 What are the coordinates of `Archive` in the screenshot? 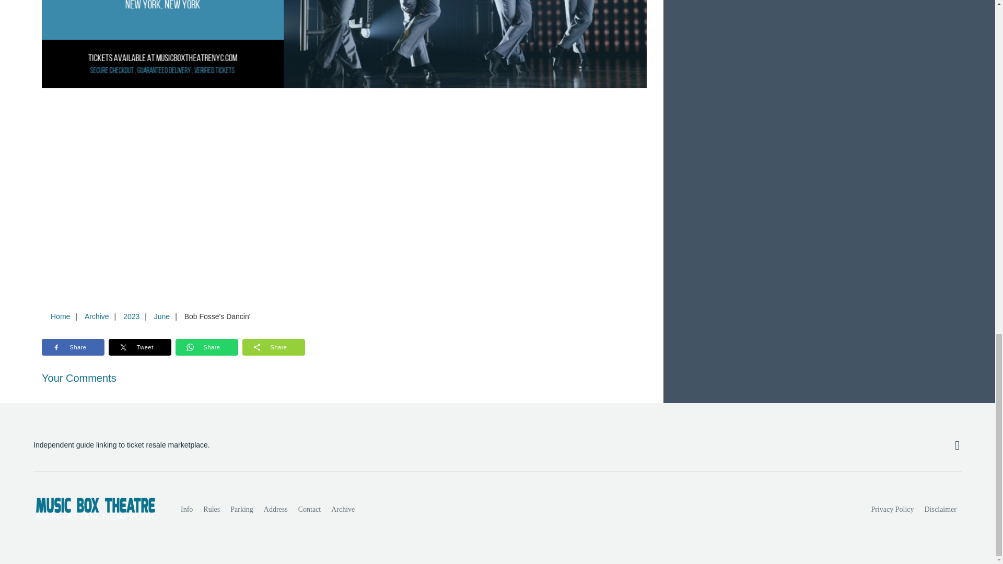 It's located at (343, 509).